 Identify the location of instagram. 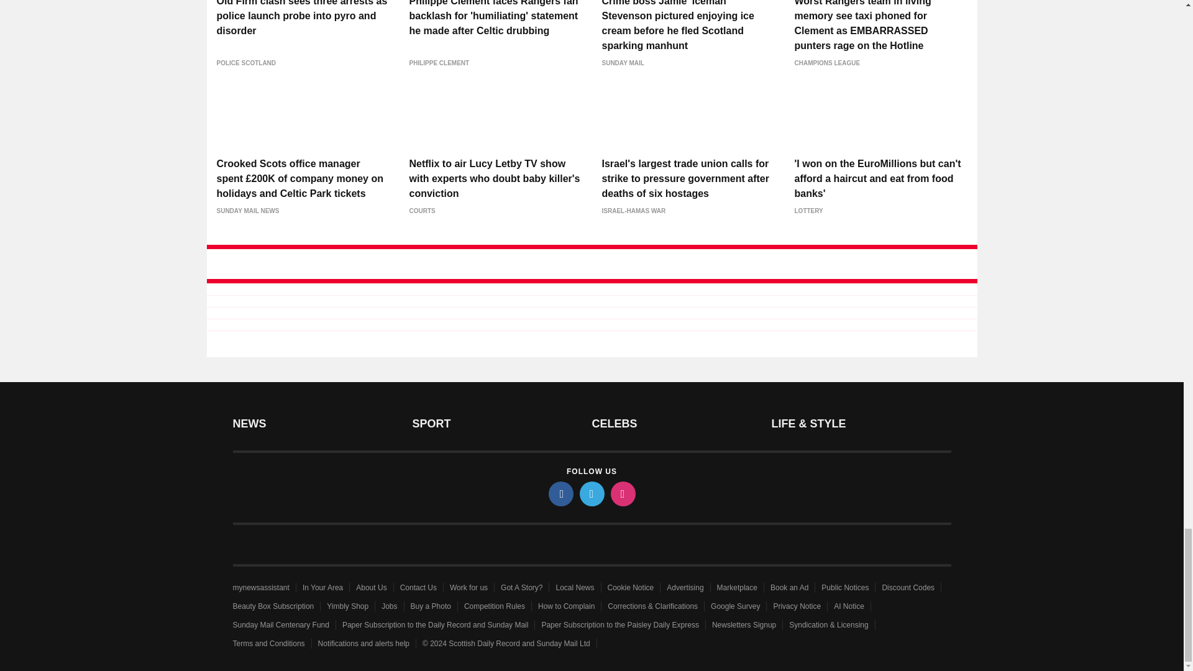
(622, 494).